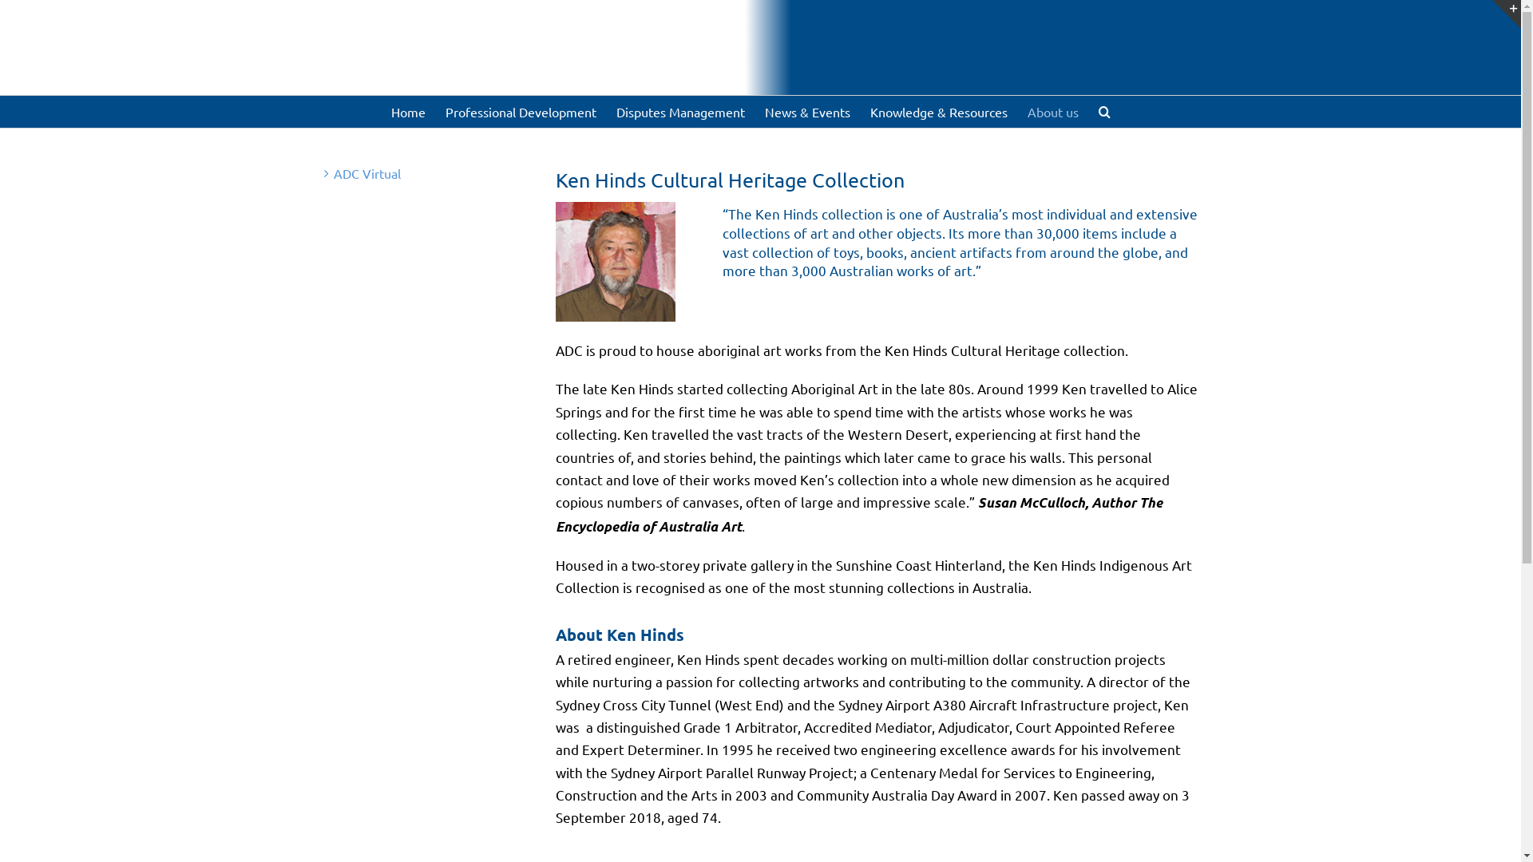 Image resolution: width=1533 pixels, height=862 pixels. What do you see at coordinates (680, 112) in the screenshot?
I see `Disputes Management` at bounding box center [680, 112].